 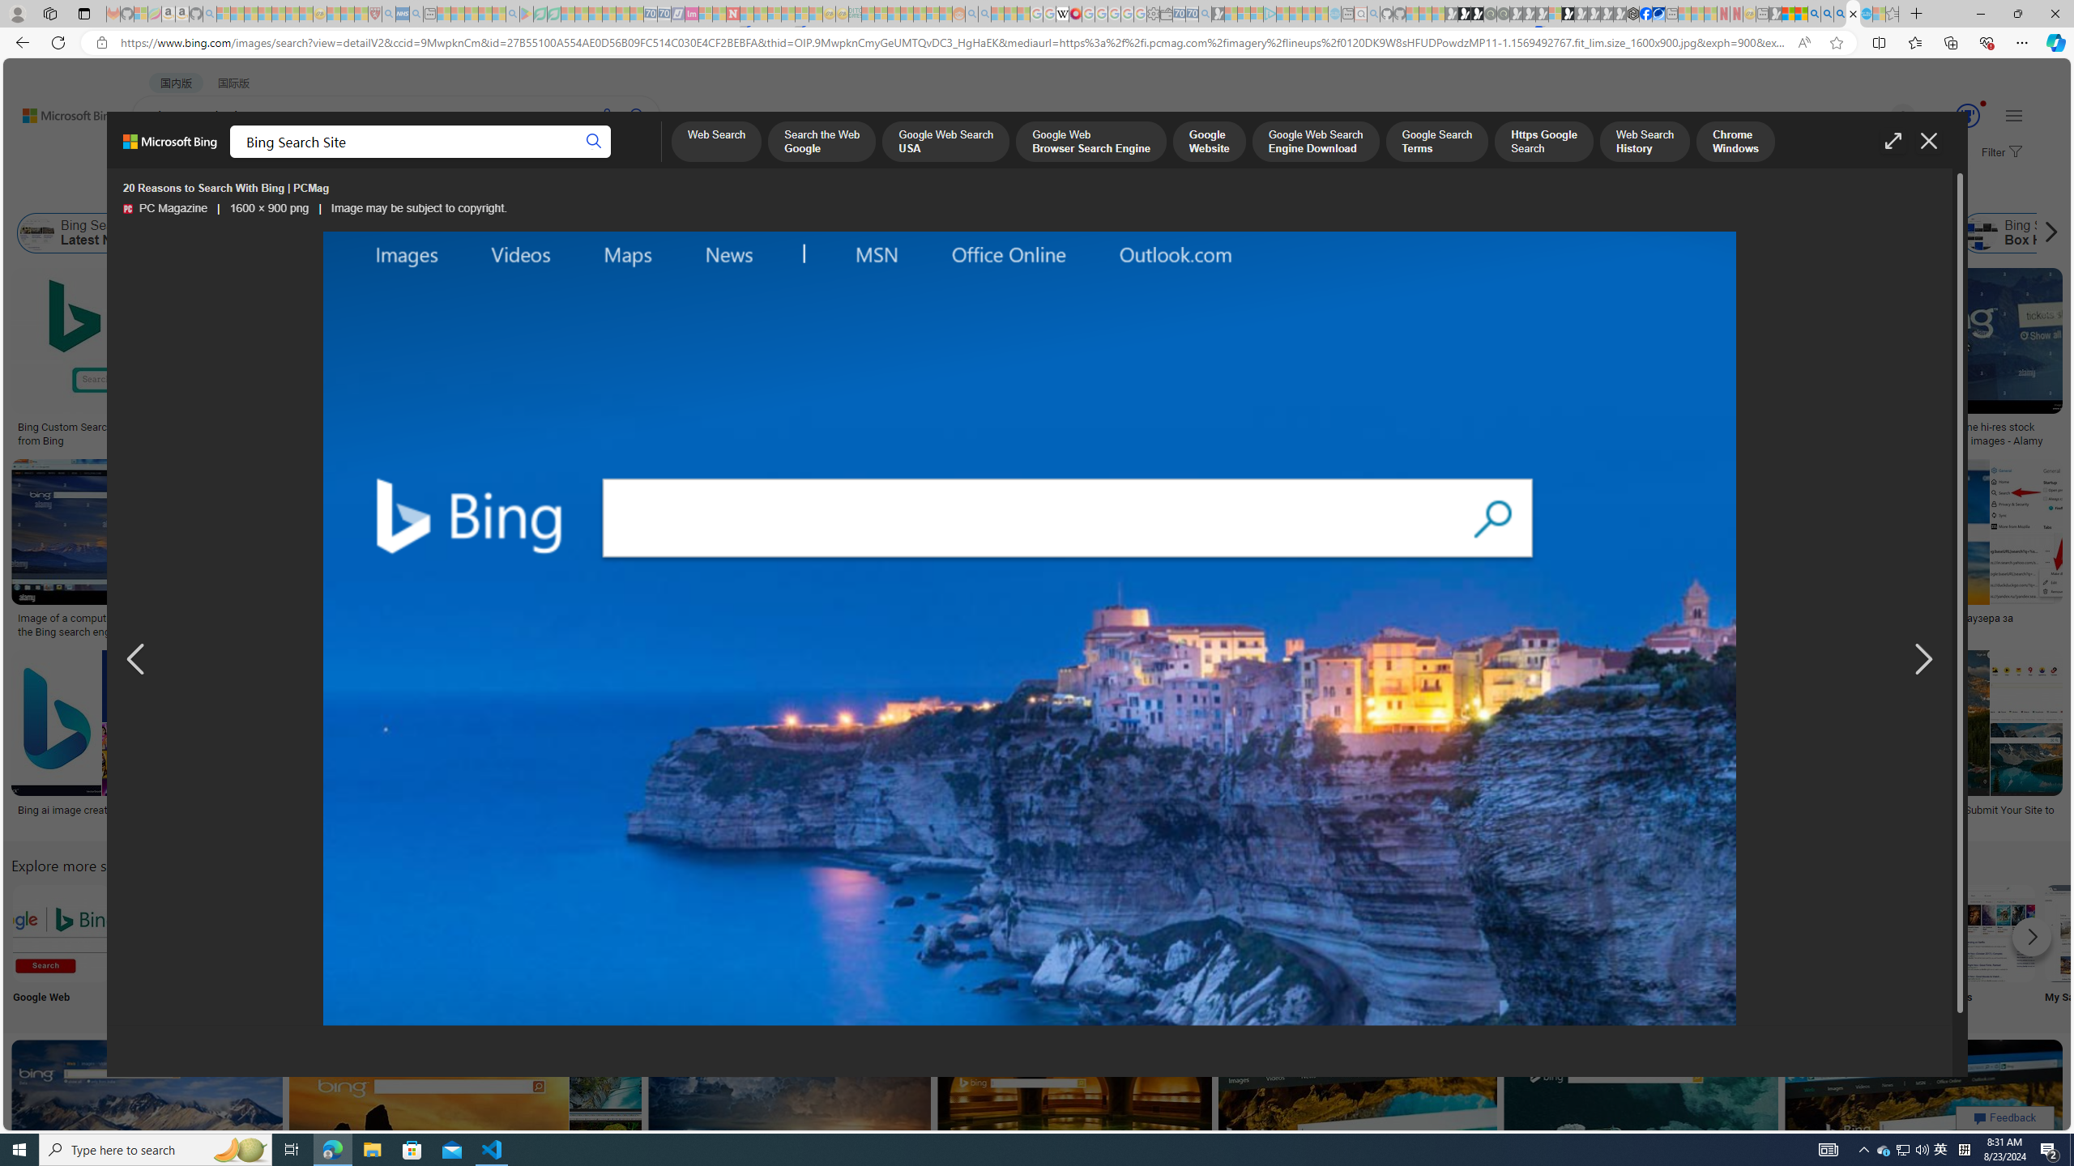 What do you see at coordinates (1999, 153) in the screenshot?
I see `Filter` at bounding box center [1999, 153].